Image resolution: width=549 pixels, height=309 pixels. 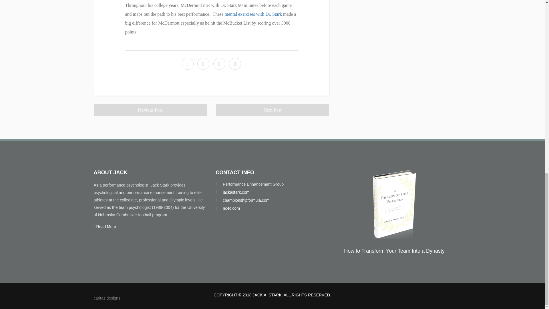 What do you see at coordinates (253, 14) in the screenshot?
I see `mental exercises with Dr. Stark` at bounding box center [253, 14].